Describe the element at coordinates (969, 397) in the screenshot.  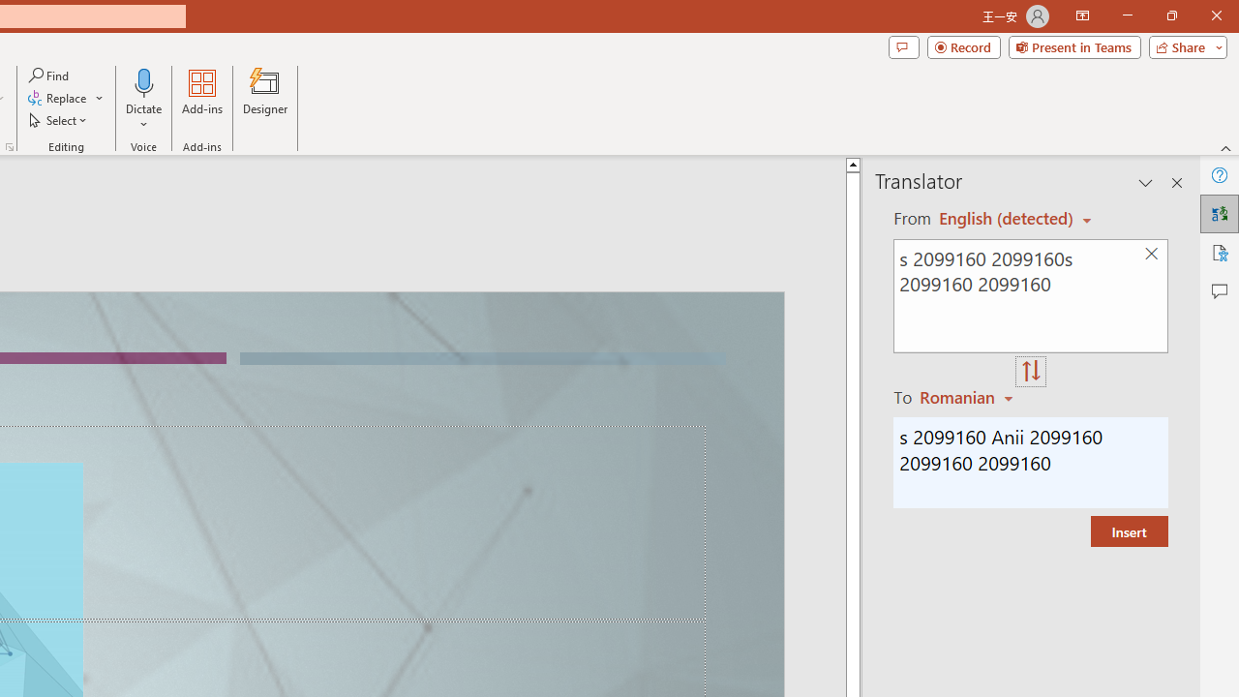
I see `Czech` at that location.